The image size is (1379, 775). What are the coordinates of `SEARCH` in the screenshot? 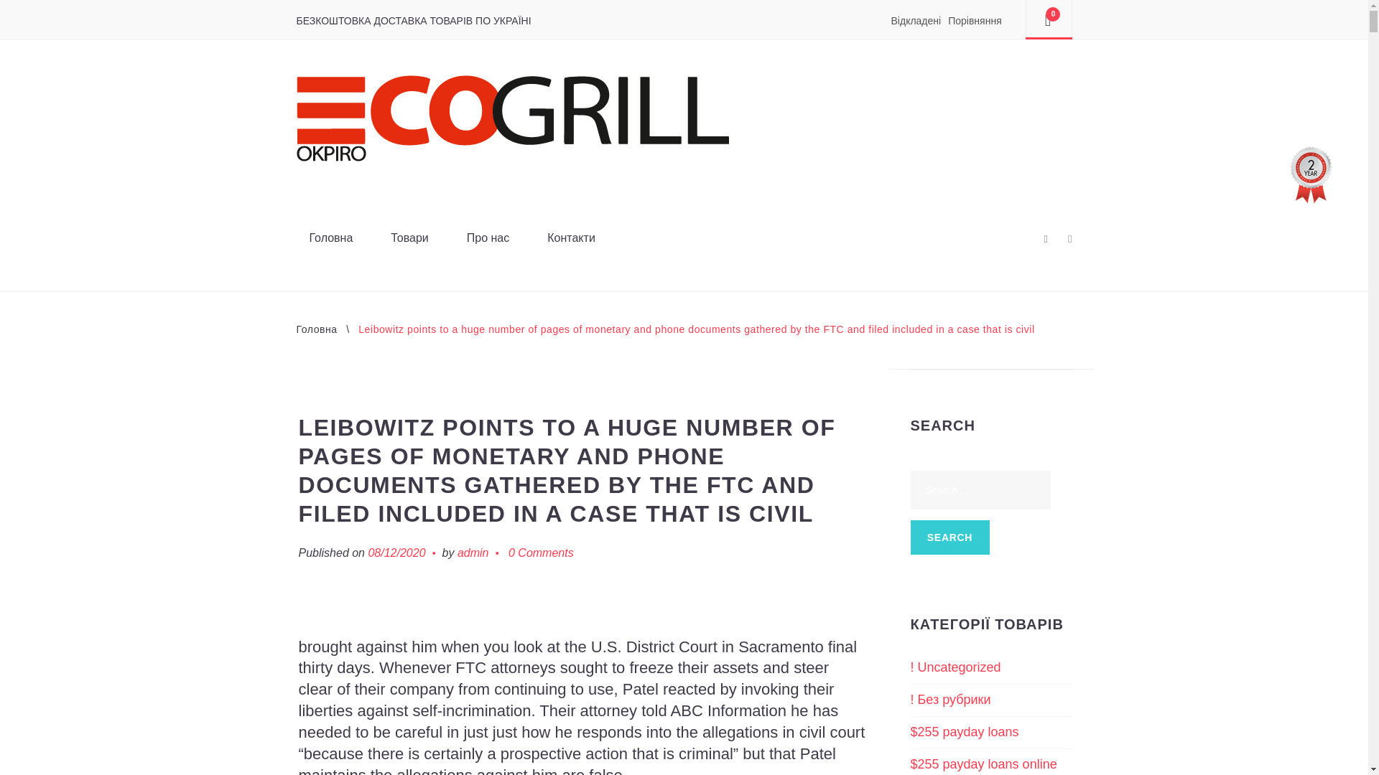 It's located at (949, 537).